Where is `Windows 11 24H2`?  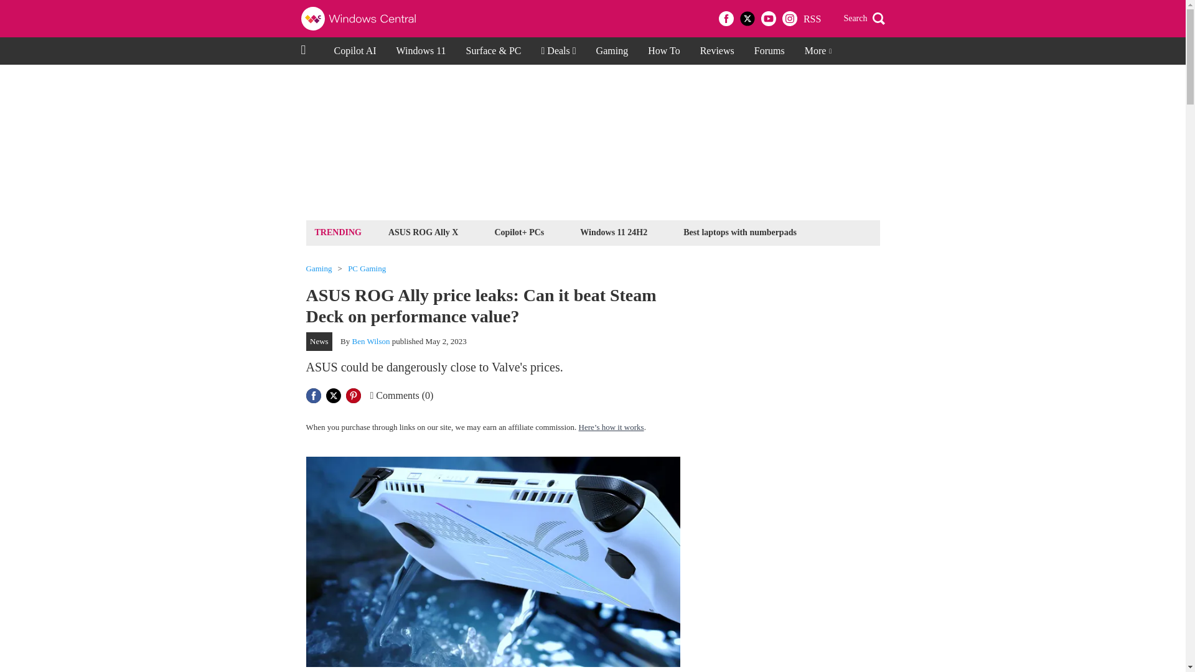 Windows 11 24H2 is located at coordinates (614, 231).